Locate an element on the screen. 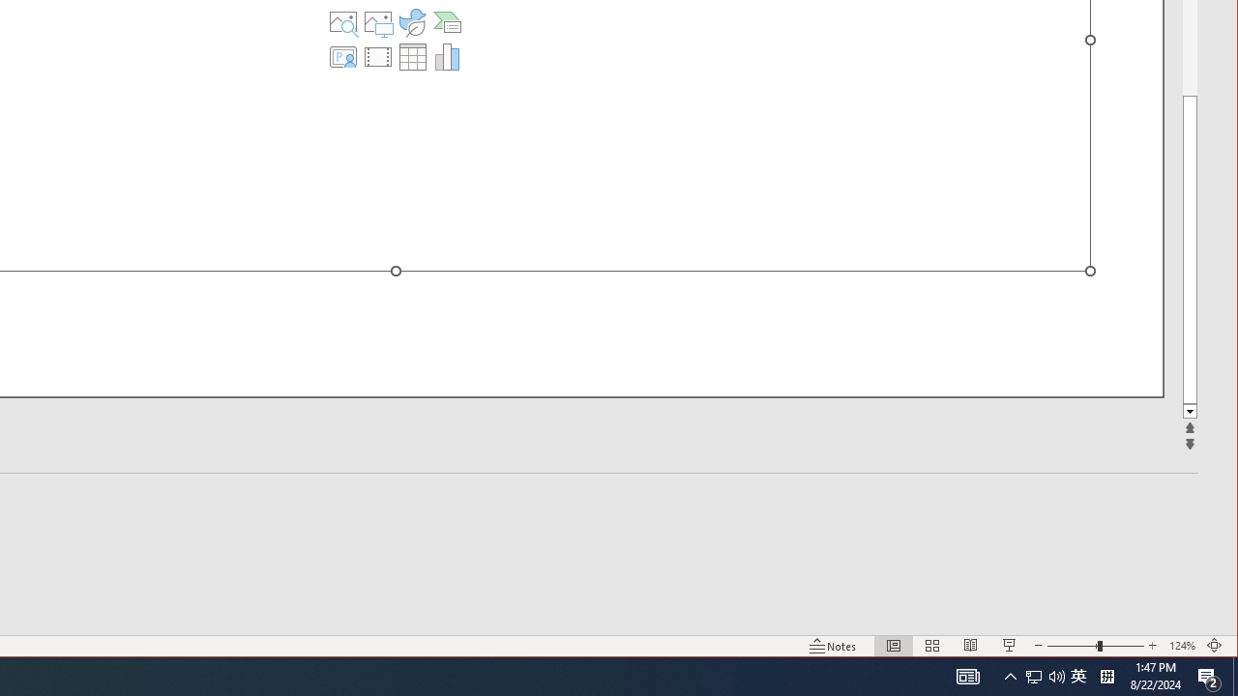  AutomationID: 4105 is located at coordinates (971, 646).